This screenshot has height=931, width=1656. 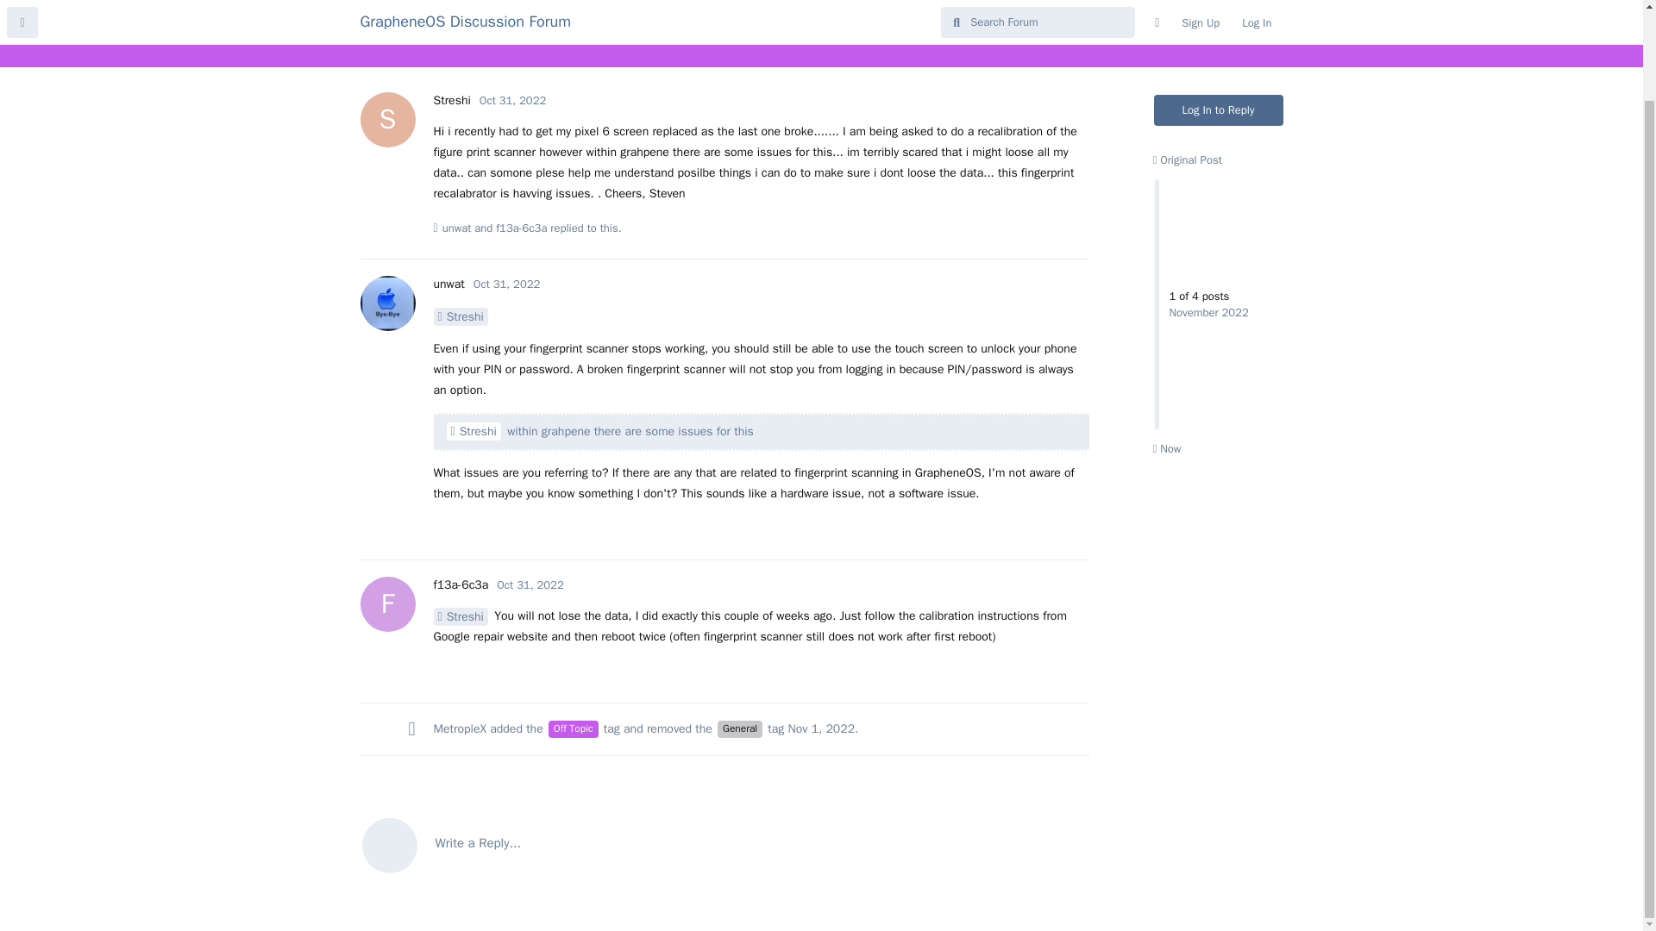 What do you see at coordinates (573, 729) in the screenshot?
I see `Off Topic` at bounding box center [573, 729].